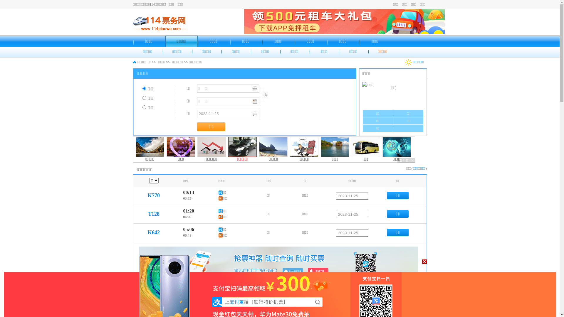  Describe the element at coordinates (154, 214) in the screenshot. I see `T128` at that location.